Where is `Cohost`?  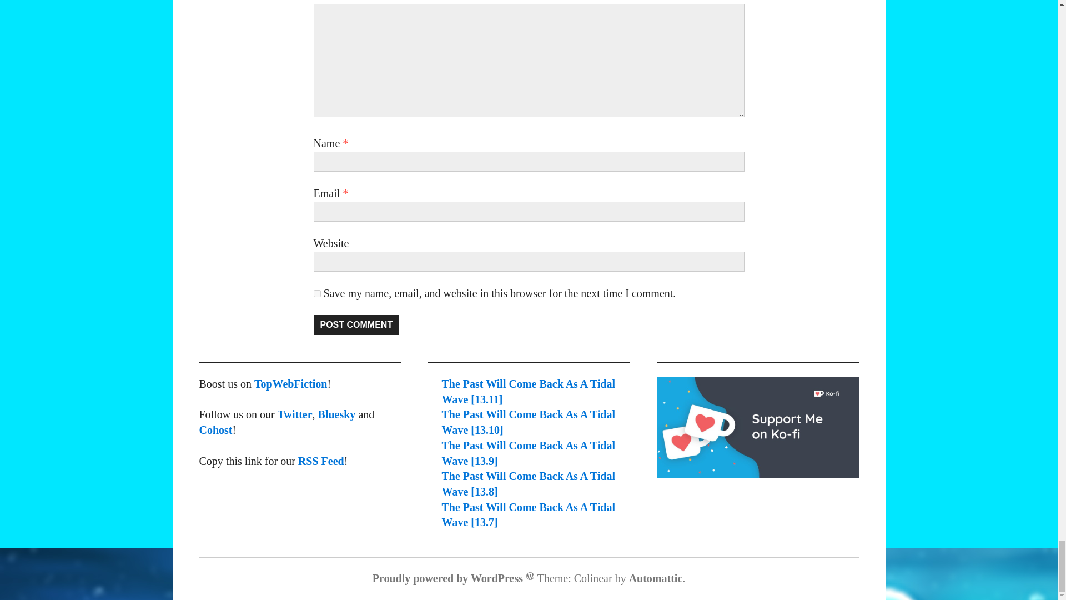
Cohost is located at coordinates (215, 430).